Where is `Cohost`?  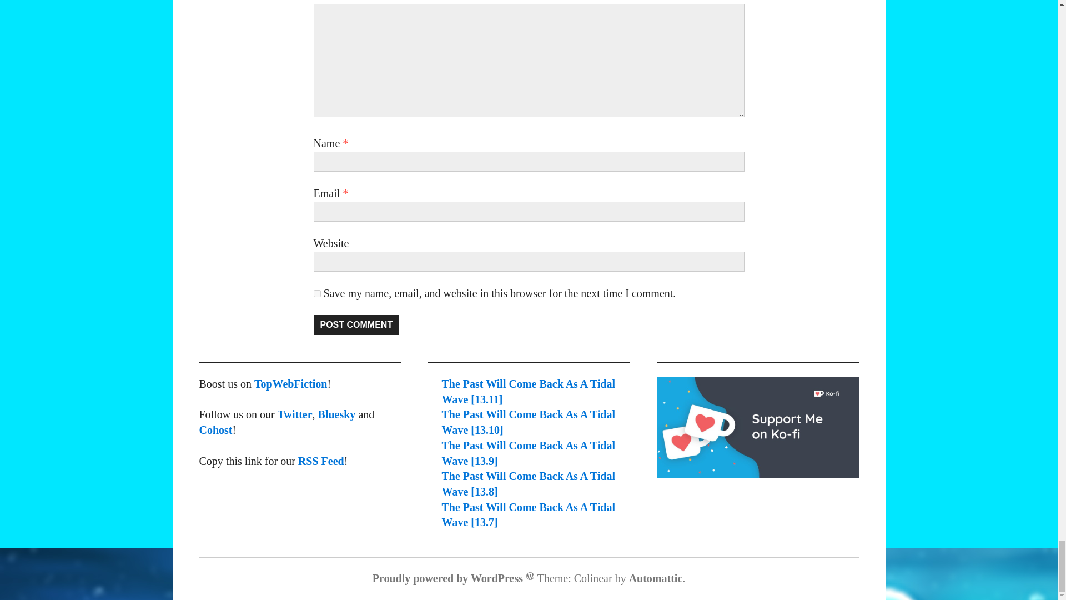
Cohost is located at coordinates (215, 430).